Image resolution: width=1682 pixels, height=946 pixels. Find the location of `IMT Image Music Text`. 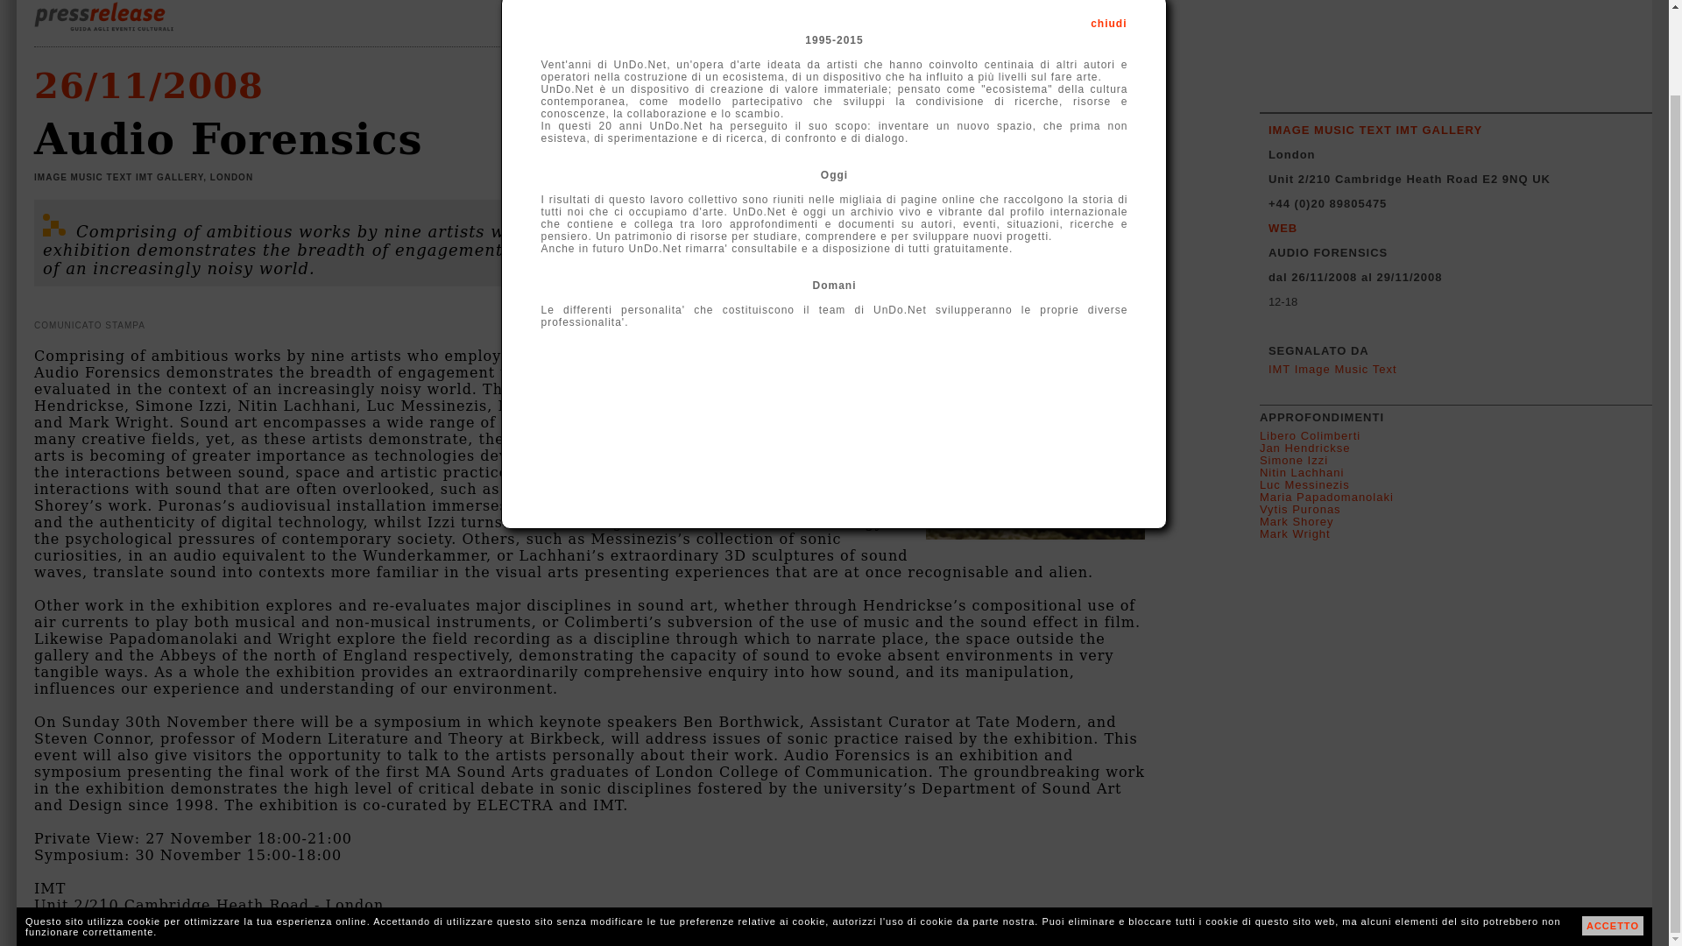

IMT Image Music Text is located at coordinates (1332, 368).